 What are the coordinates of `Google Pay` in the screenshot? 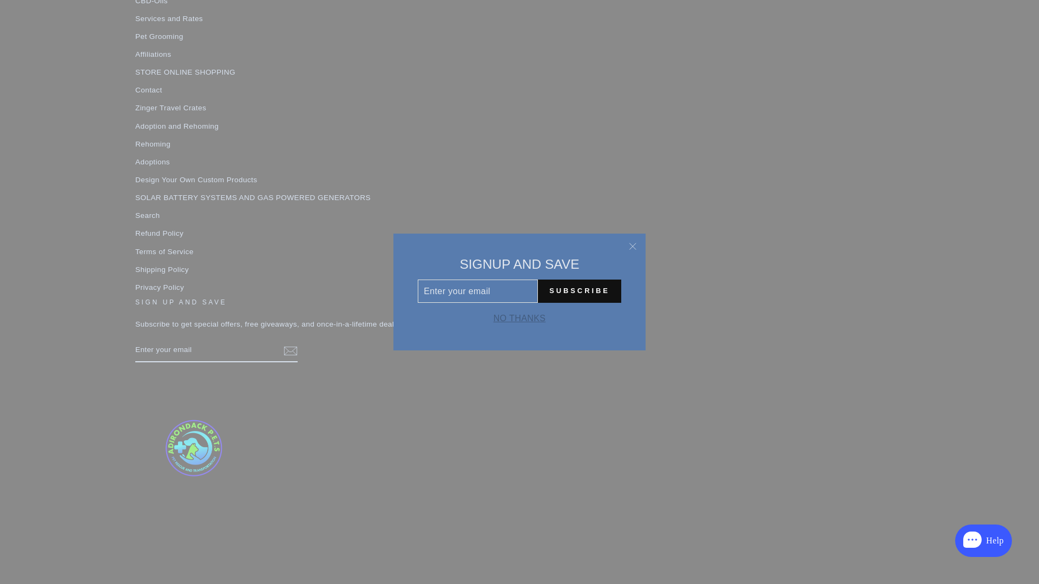 It's located at (505, 518).